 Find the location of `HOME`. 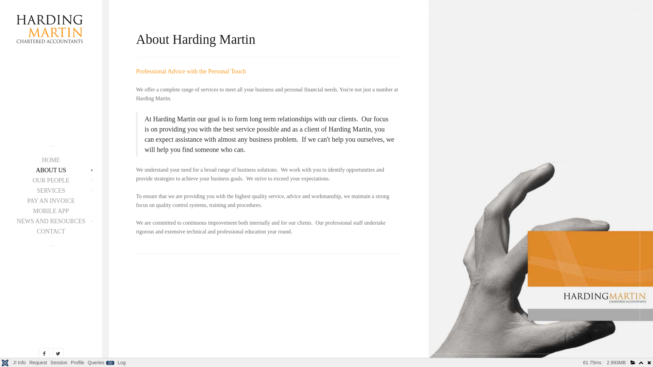

HOME is located at coordinates (51, 160).